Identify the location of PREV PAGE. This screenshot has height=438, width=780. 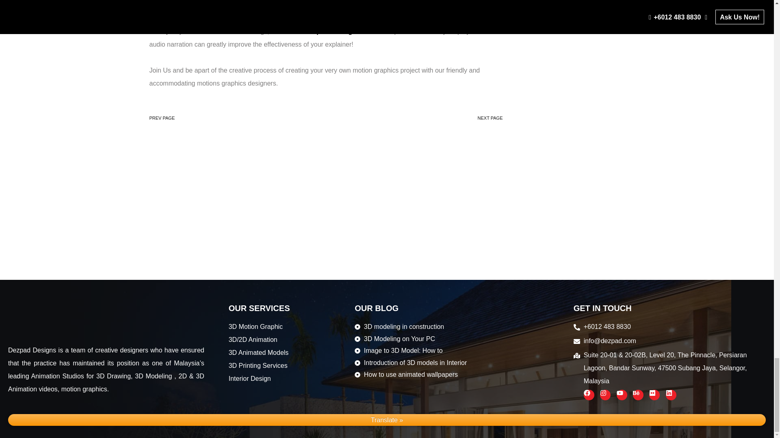
(162, 118).